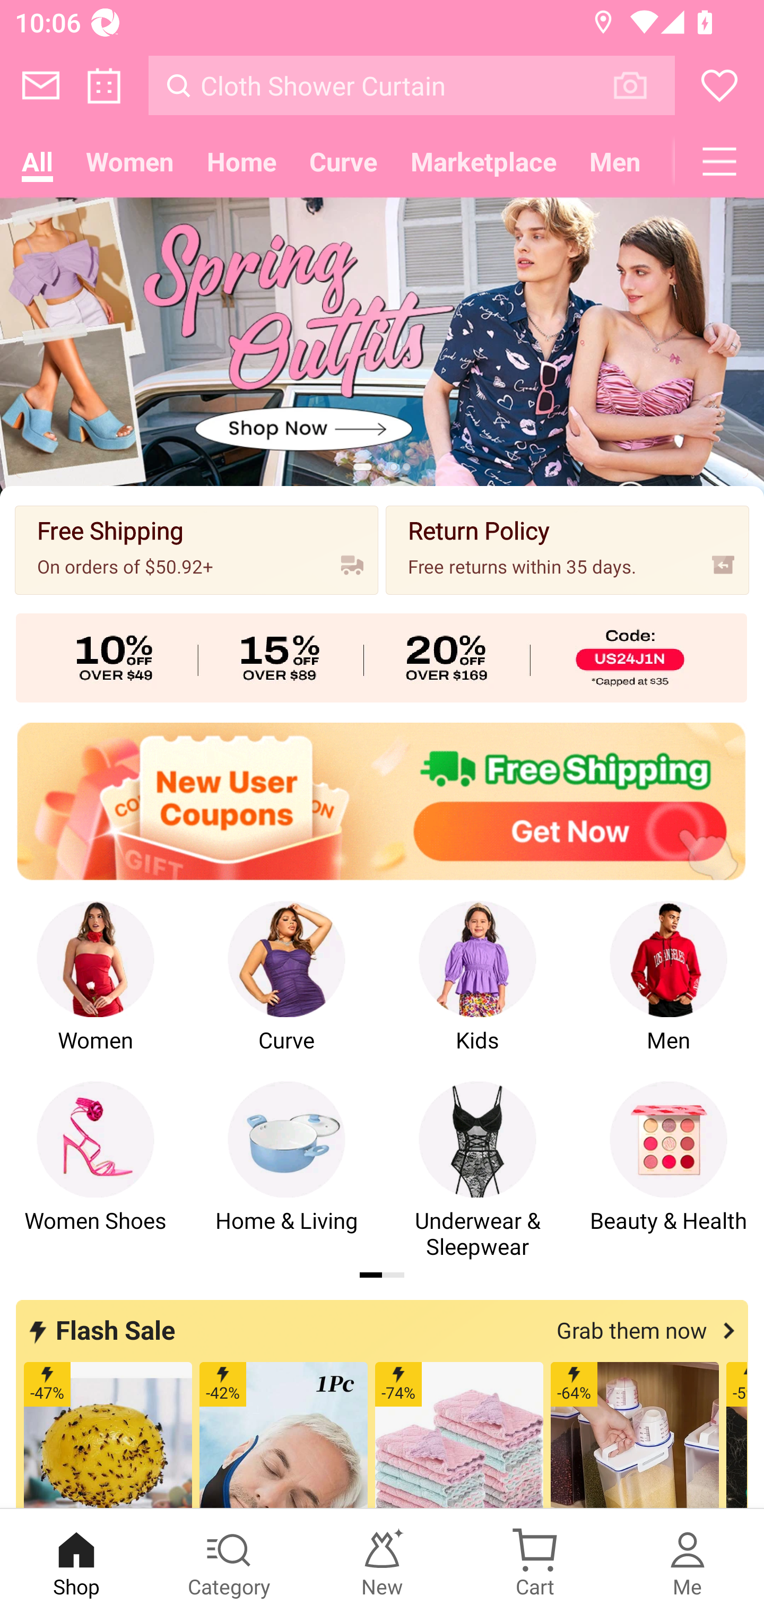 The image size is (764, 1613). Describe the element at coordinates (668, 1170) in the screenshot. I see `Beauty & Health` at that location.